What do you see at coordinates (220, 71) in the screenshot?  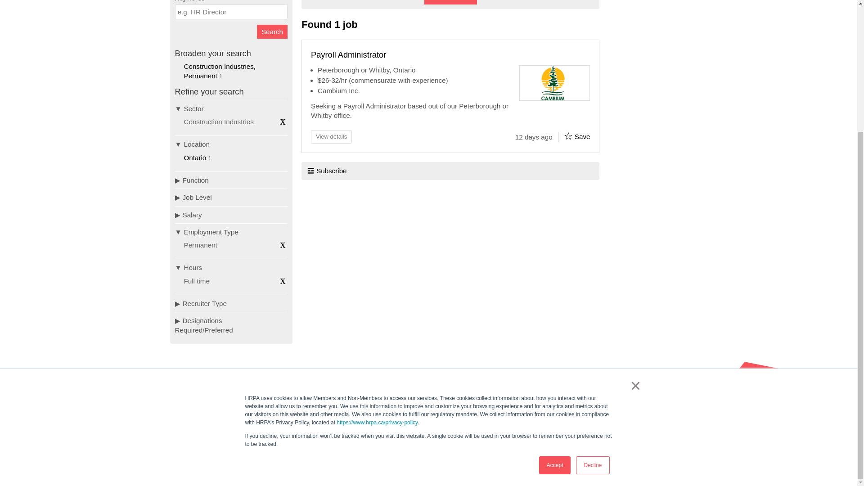 I see `Construction Industries, Permanent` at bounding box center [220, 71].